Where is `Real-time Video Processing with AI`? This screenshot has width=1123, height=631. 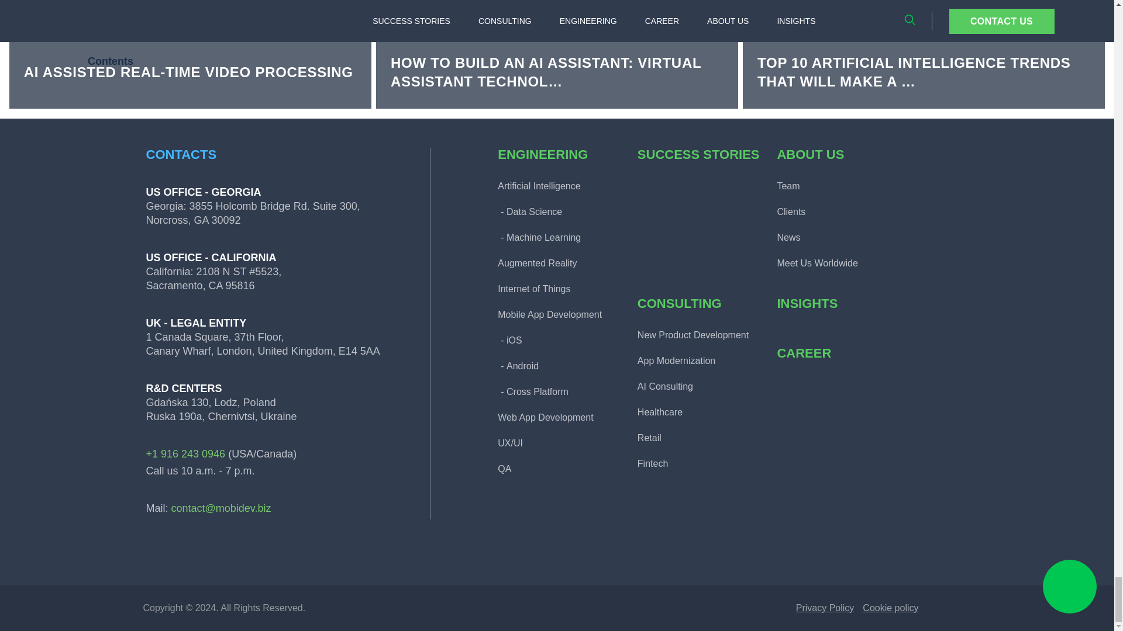 Real-time Video Processing with AI is located at coordinates (190, 54).